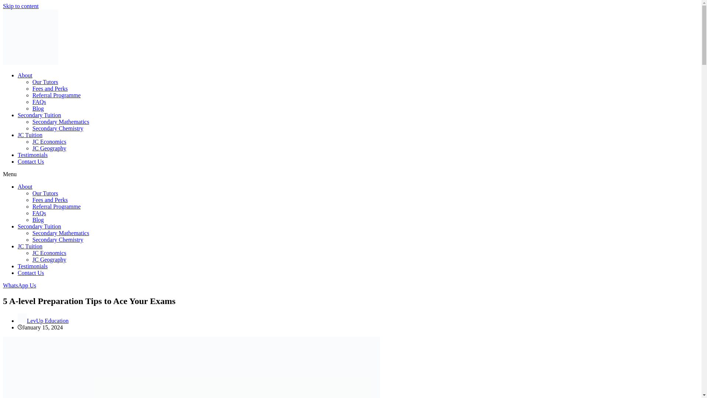 This screenshot has height=398, width=707. I want to click on LevUp Education, so click(48, 321).